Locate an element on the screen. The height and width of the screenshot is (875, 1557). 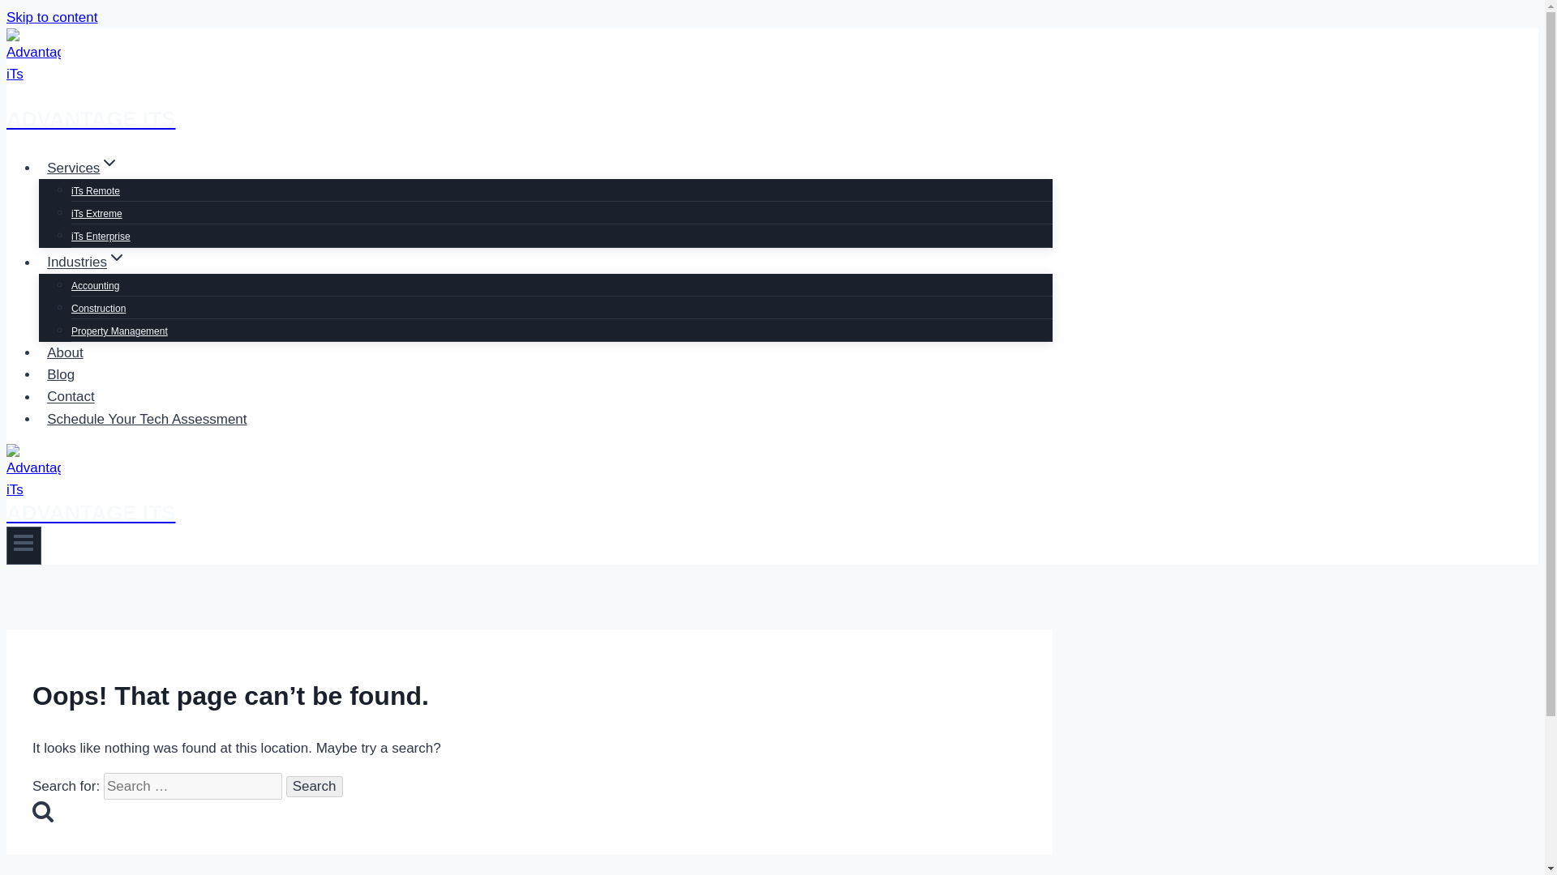
ADVANTAGE ITS is located at coordinates (529, 99).